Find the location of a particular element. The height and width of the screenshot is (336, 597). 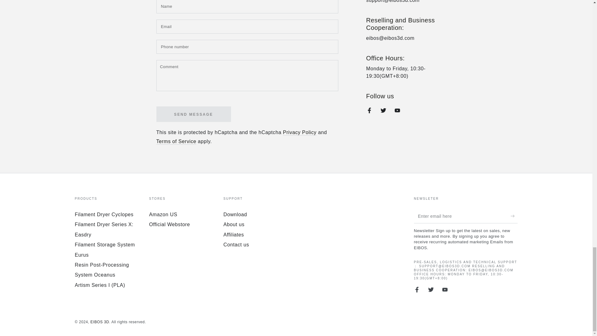

Filament Dryer Series X: Easdry is located at coordinates (104, 229).